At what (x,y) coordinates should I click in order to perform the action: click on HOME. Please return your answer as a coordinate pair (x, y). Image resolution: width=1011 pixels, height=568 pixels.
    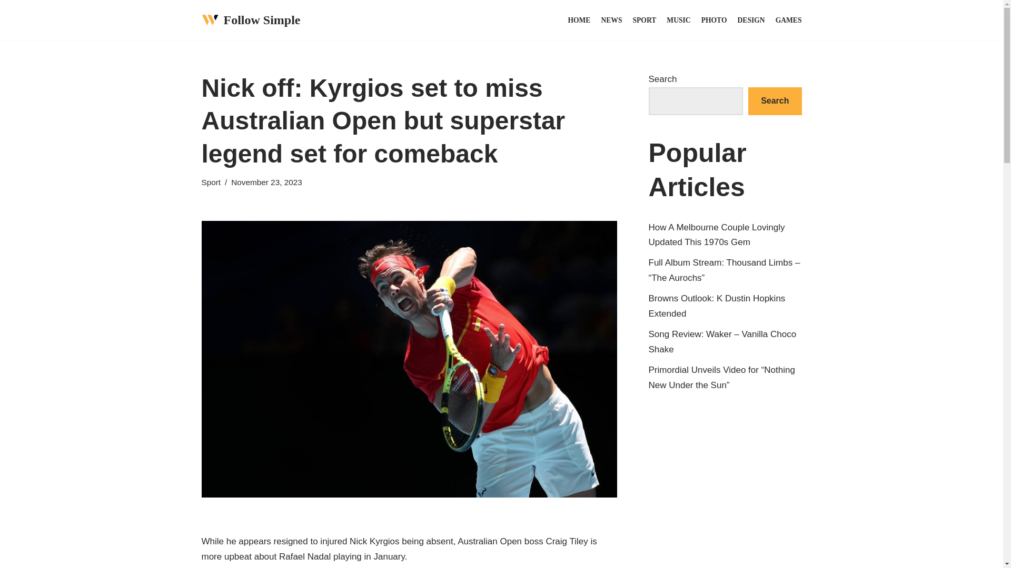
    Looking at the image, I should click on (579, 20).